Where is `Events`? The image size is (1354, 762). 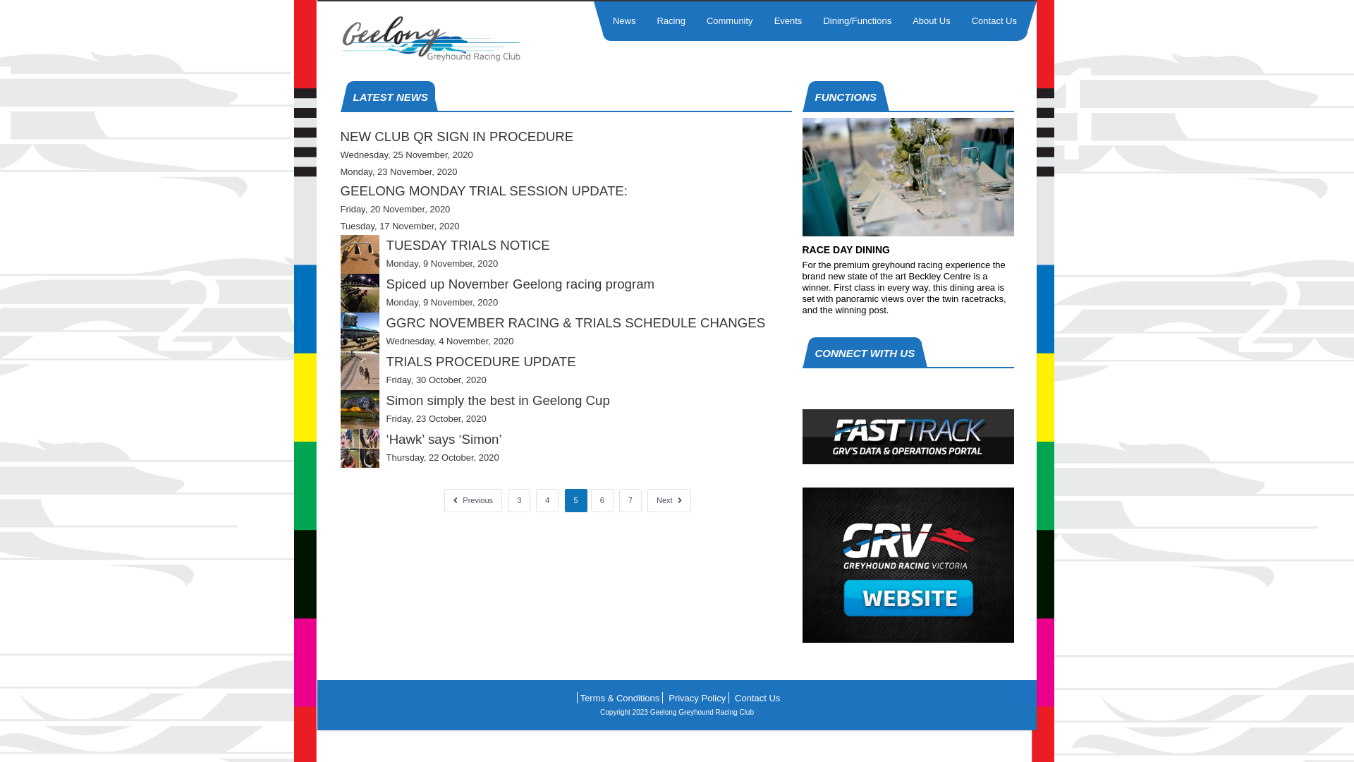
Events is located at coordinates (788, 21).